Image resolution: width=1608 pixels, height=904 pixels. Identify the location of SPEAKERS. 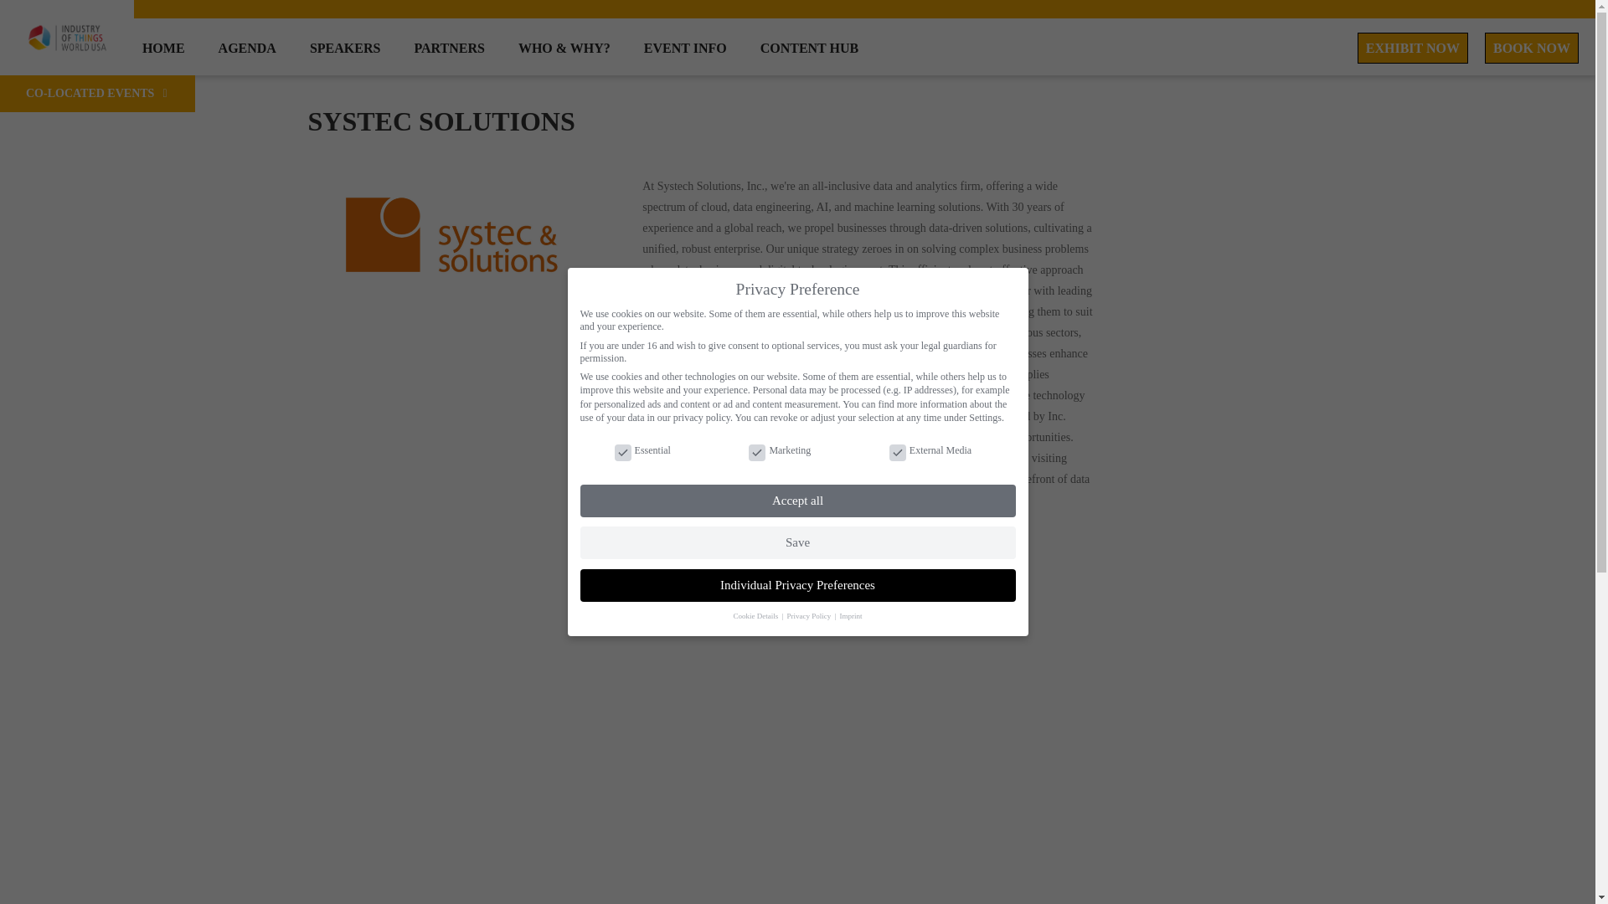
(345, 47).